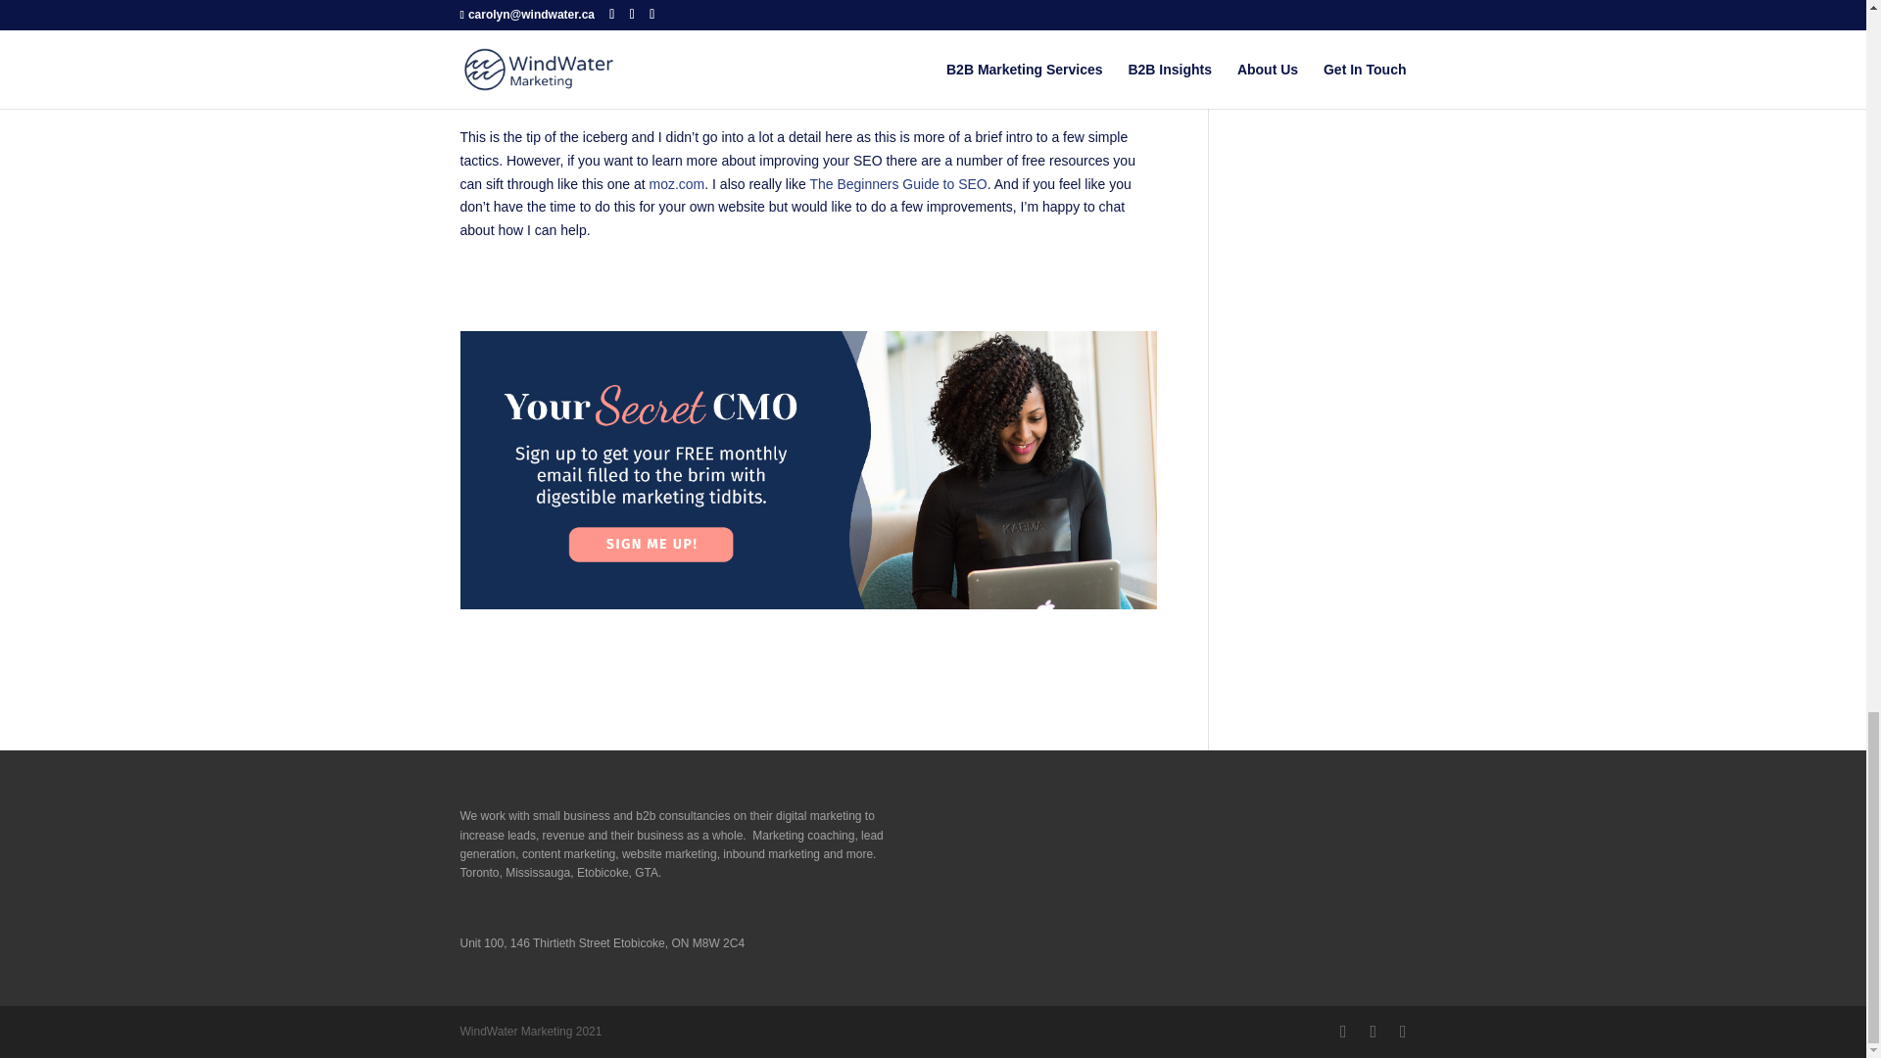 This screenshot has width=1881, height=1058. Describe the element at coordinates (808, 470) in the screenshot. I see `Windwater-Marketing-Blog-Post-Optin` at that location.